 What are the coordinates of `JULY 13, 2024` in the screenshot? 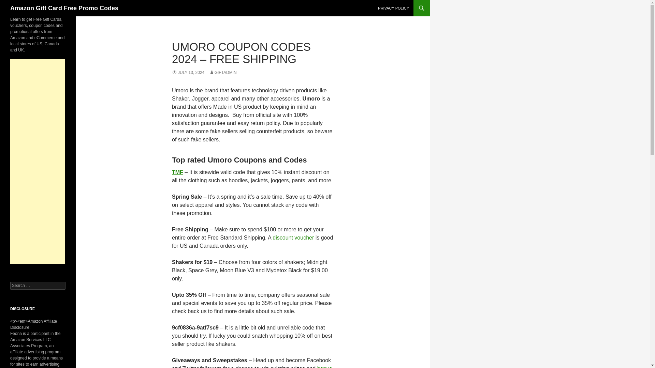 It's located at (188, 73).